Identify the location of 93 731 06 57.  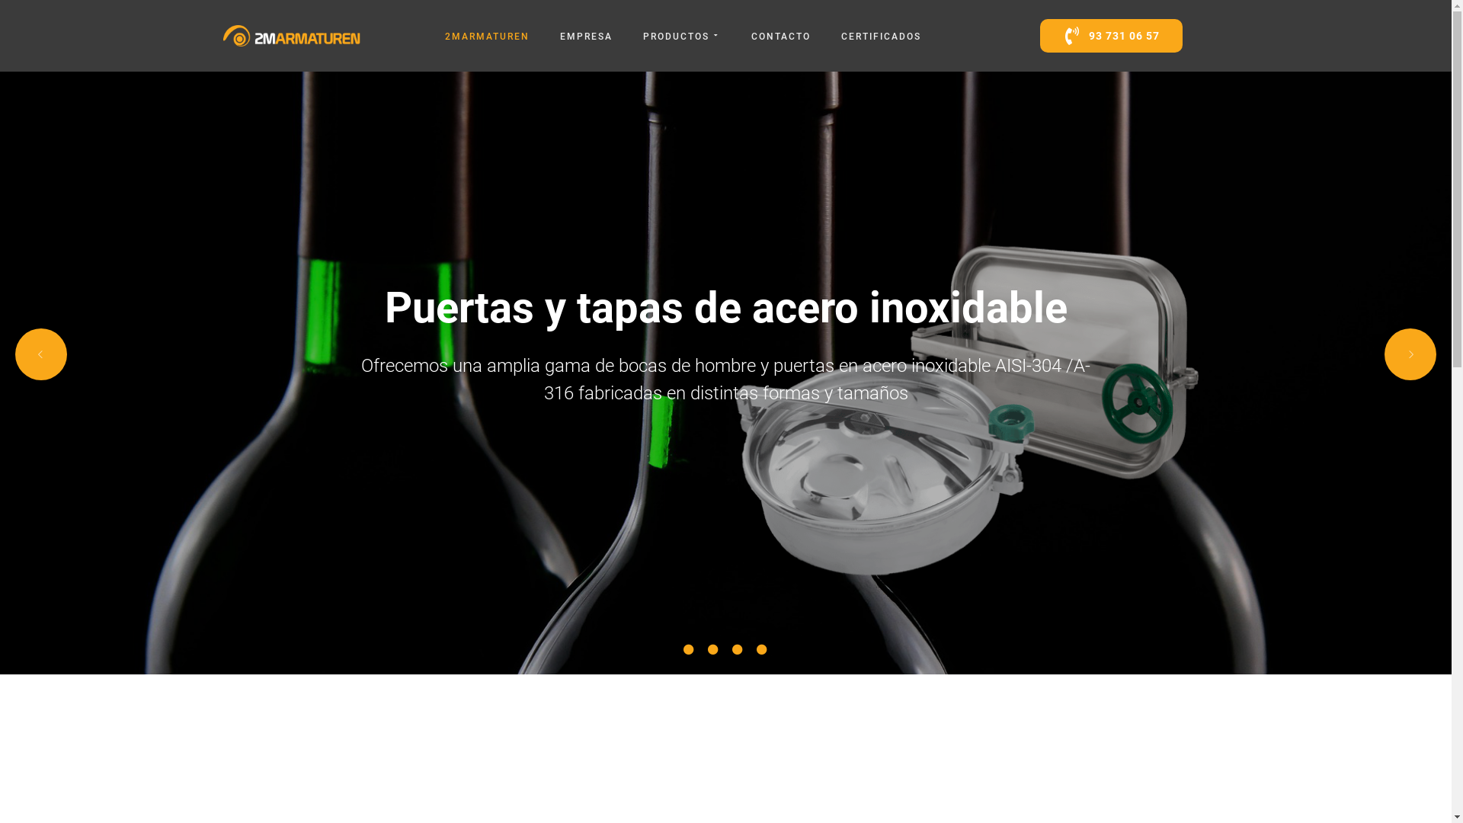
(1111, 36).